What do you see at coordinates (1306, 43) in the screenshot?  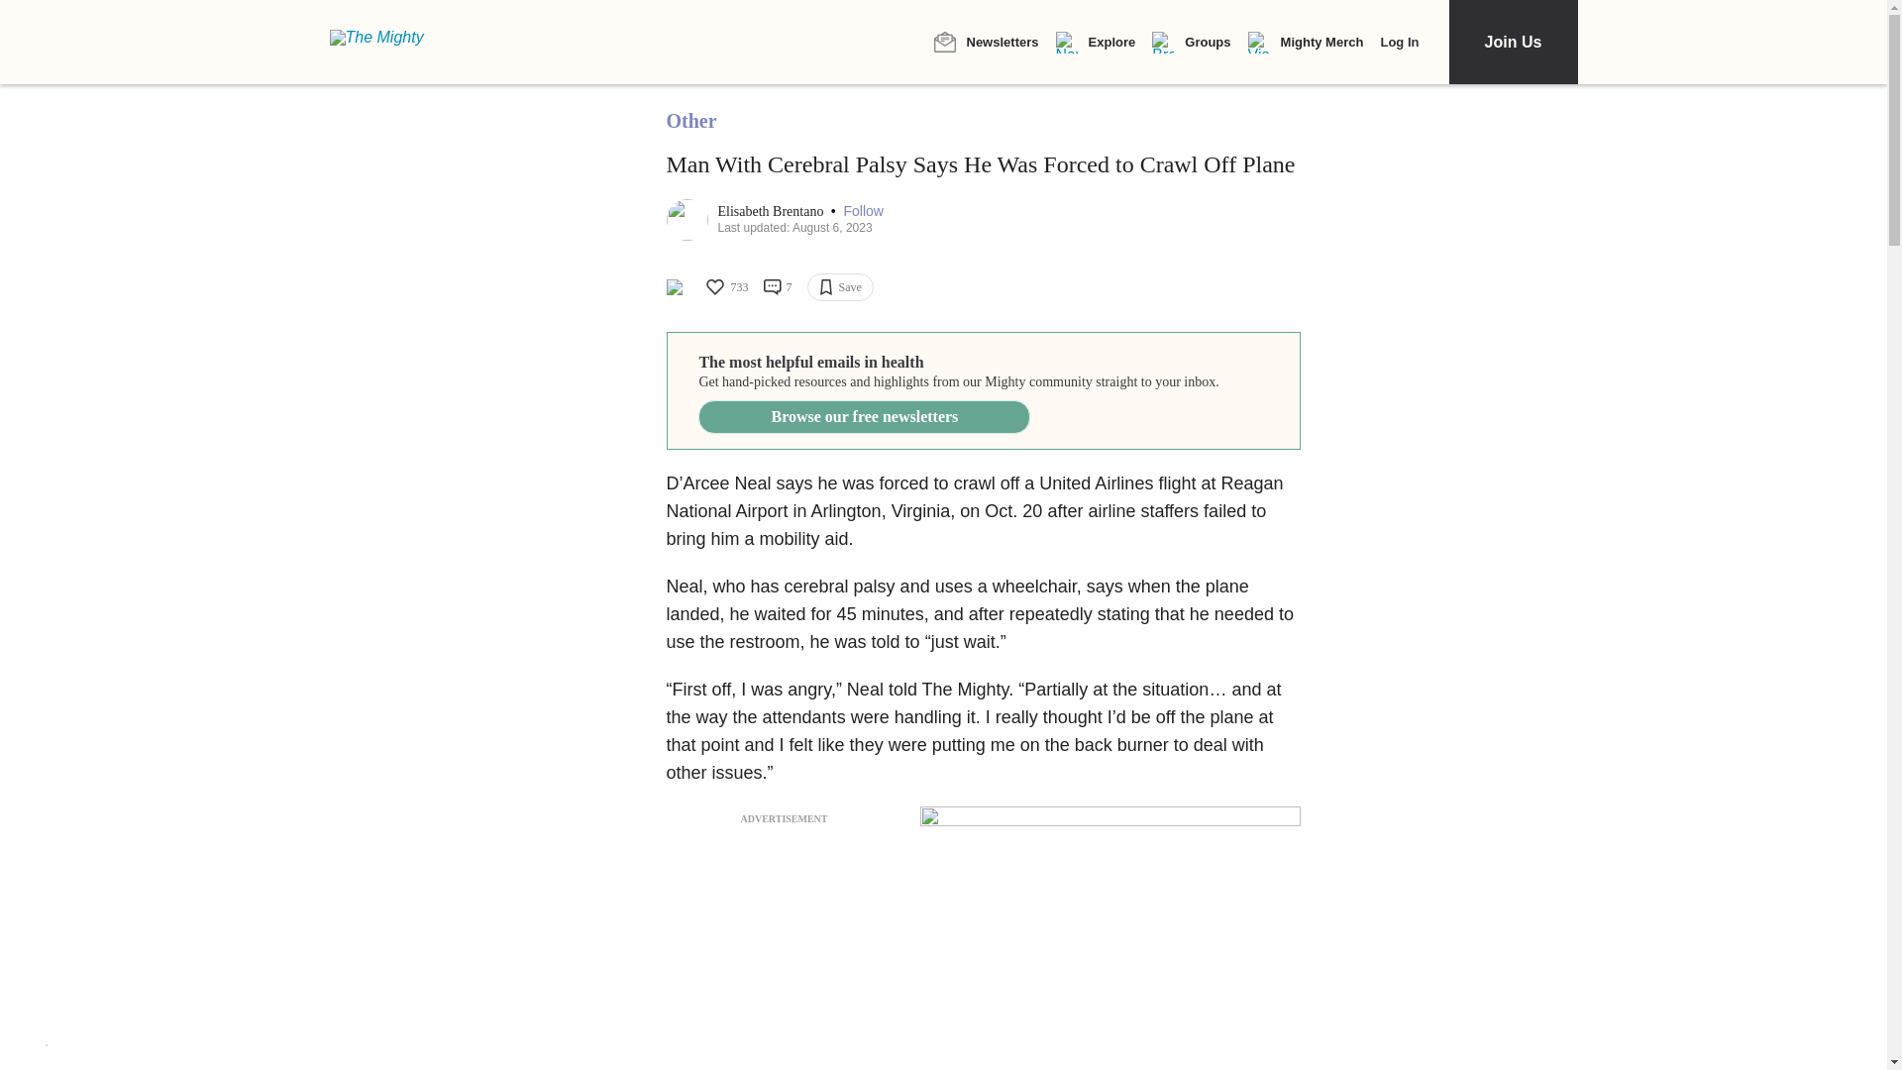 I see `Mighty Merch` at bounding box center [1306, 43].